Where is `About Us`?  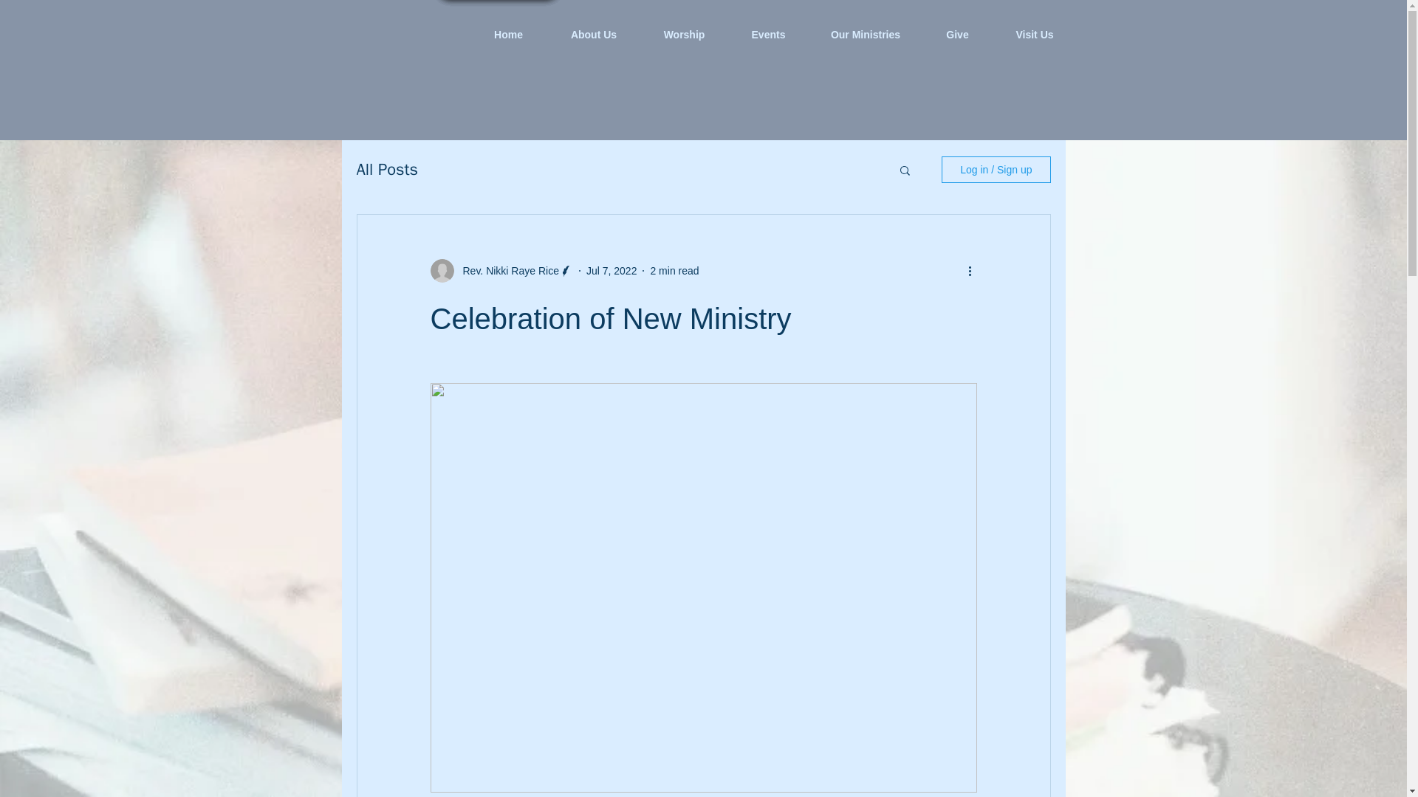 About Us is located at coordinates (594, 34).